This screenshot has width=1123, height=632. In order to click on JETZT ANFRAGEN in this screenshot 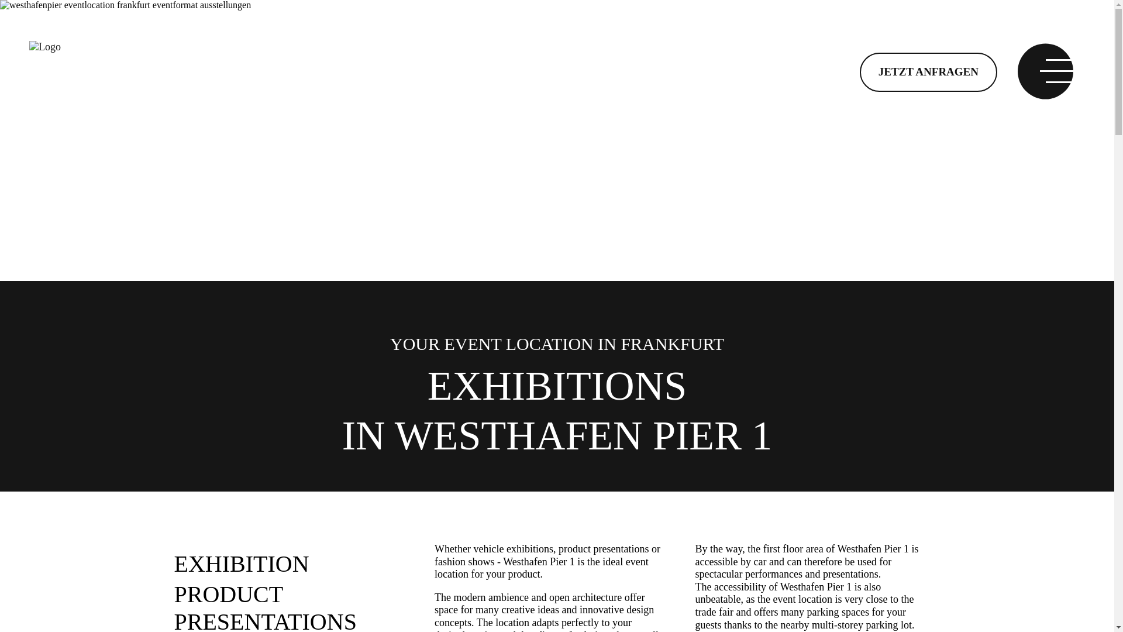, I will do `click(928, 71)`.